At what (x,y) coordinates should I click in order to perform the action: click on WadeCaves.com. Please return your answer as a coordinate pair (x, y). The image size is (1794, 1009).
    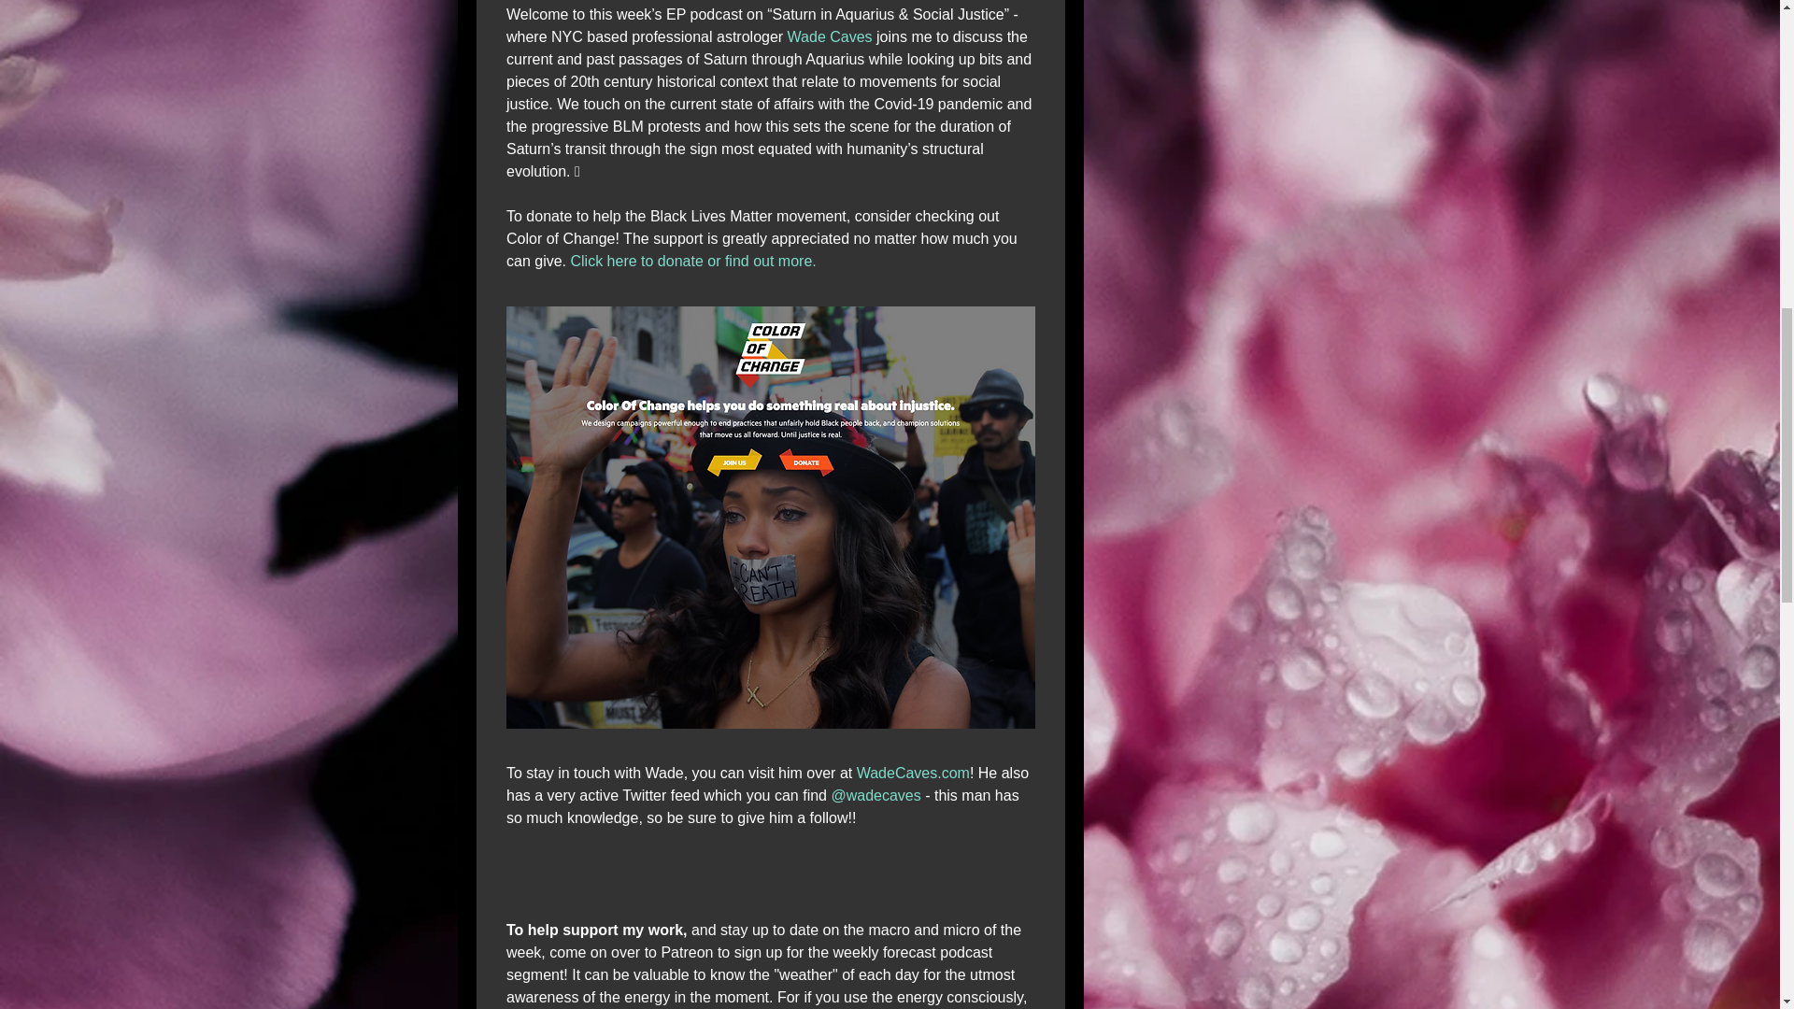
    Looking at the image, I should click on (912, 772).